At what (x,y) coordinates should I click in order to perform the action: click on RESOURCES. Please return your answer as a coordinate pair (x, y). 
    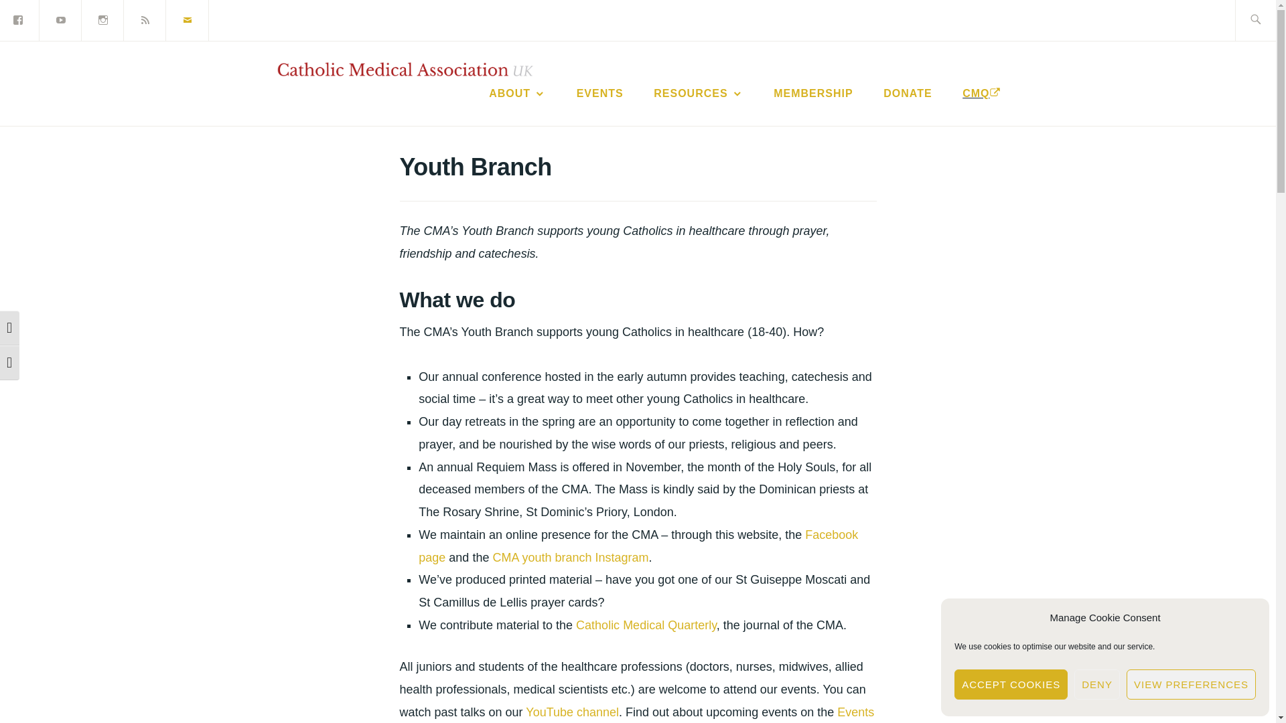
    Looking at the image, I should click on (698, 94).